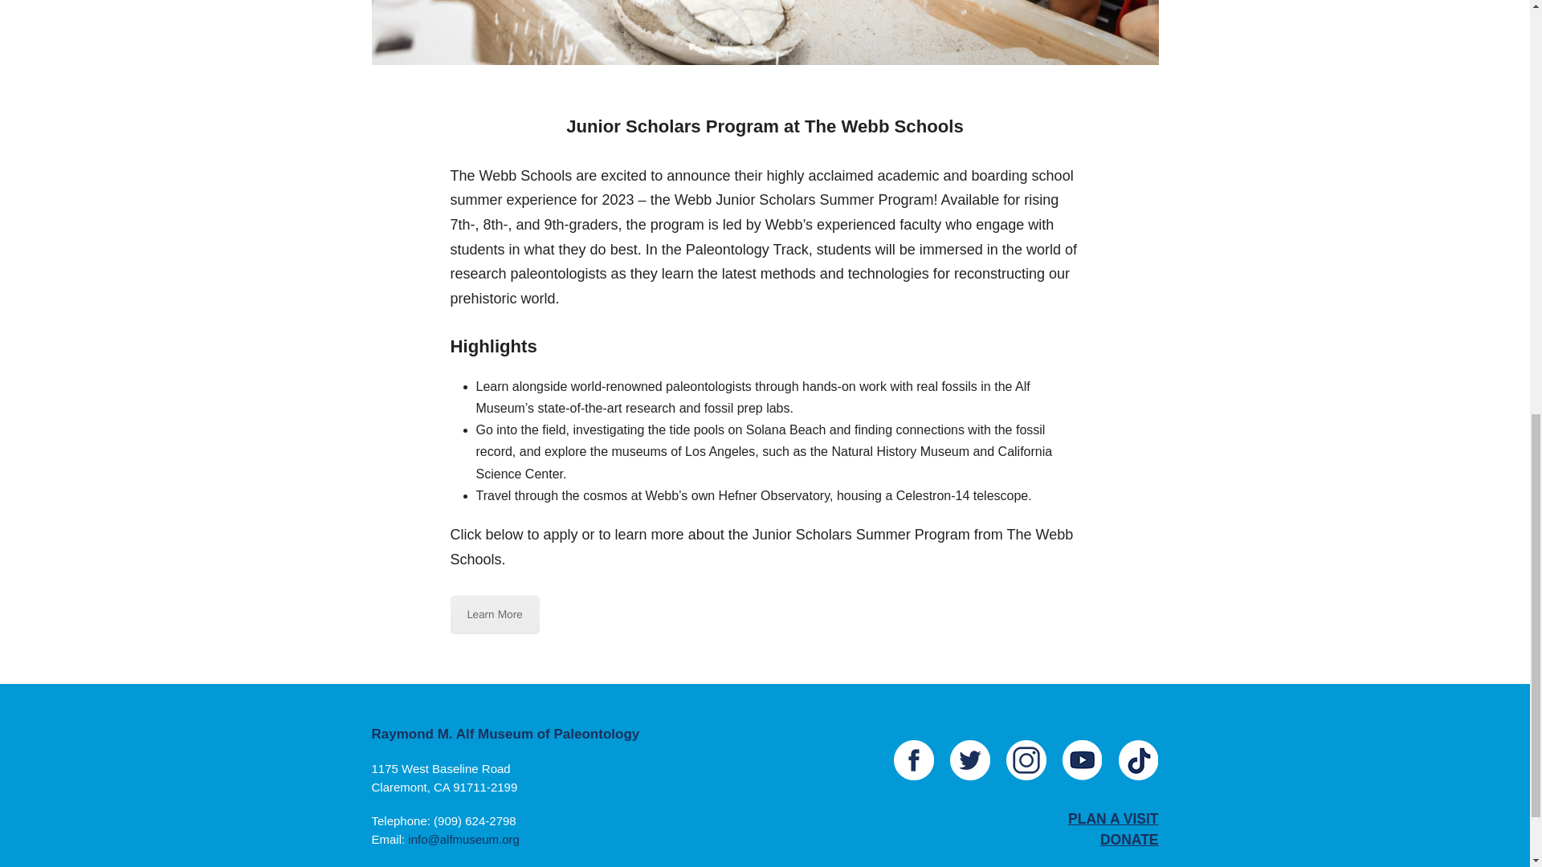 This screenshot has height=867, width=1542. Describe the element at coordinates (1129, 840) in the screenshot. I see `DONATE` at that location.